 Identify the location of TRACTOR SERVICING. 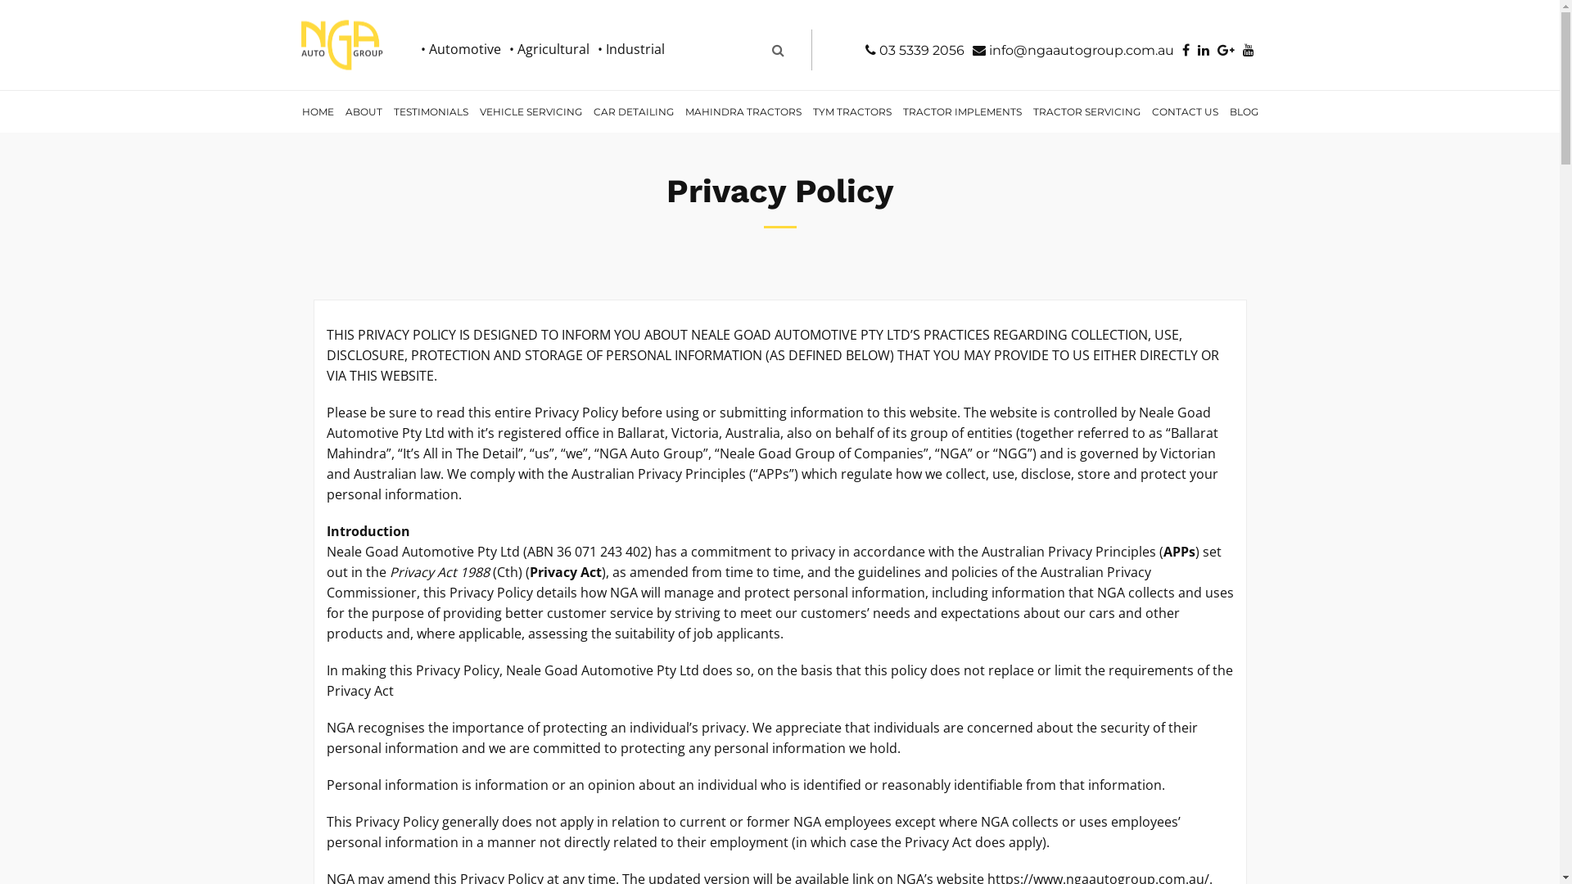
(1086, 111).